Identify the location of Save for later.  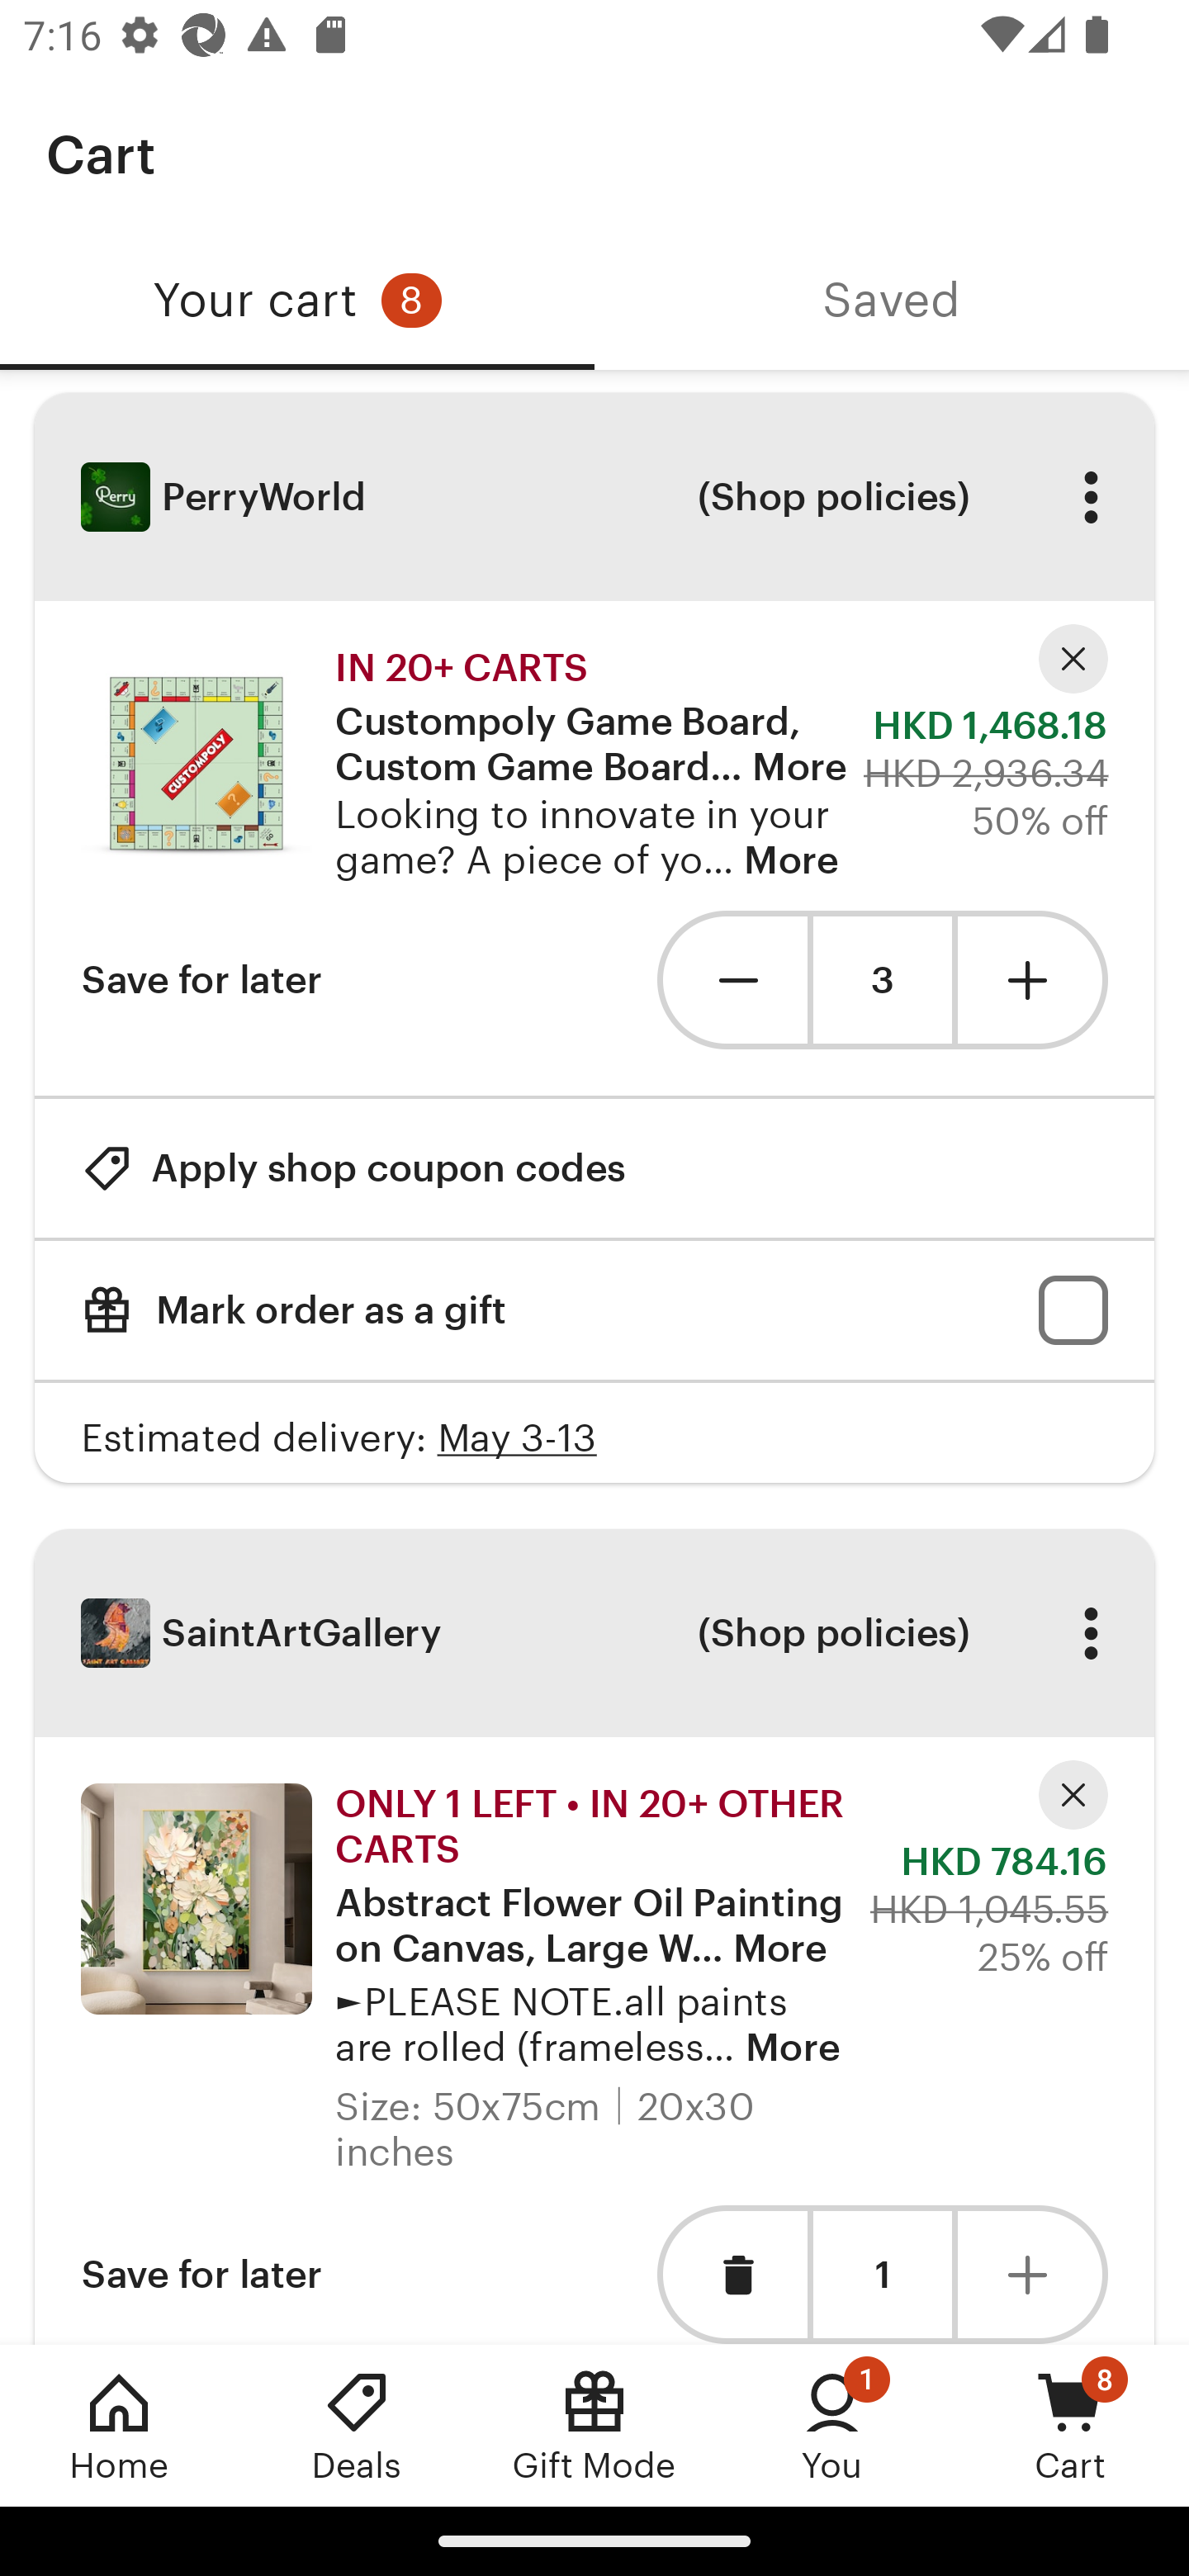
(201, 2274).